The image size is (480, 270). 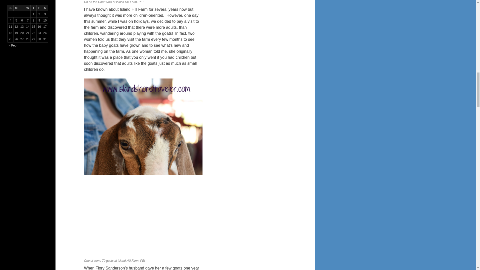 I want to click on Friday, so click(x=39, y=8).